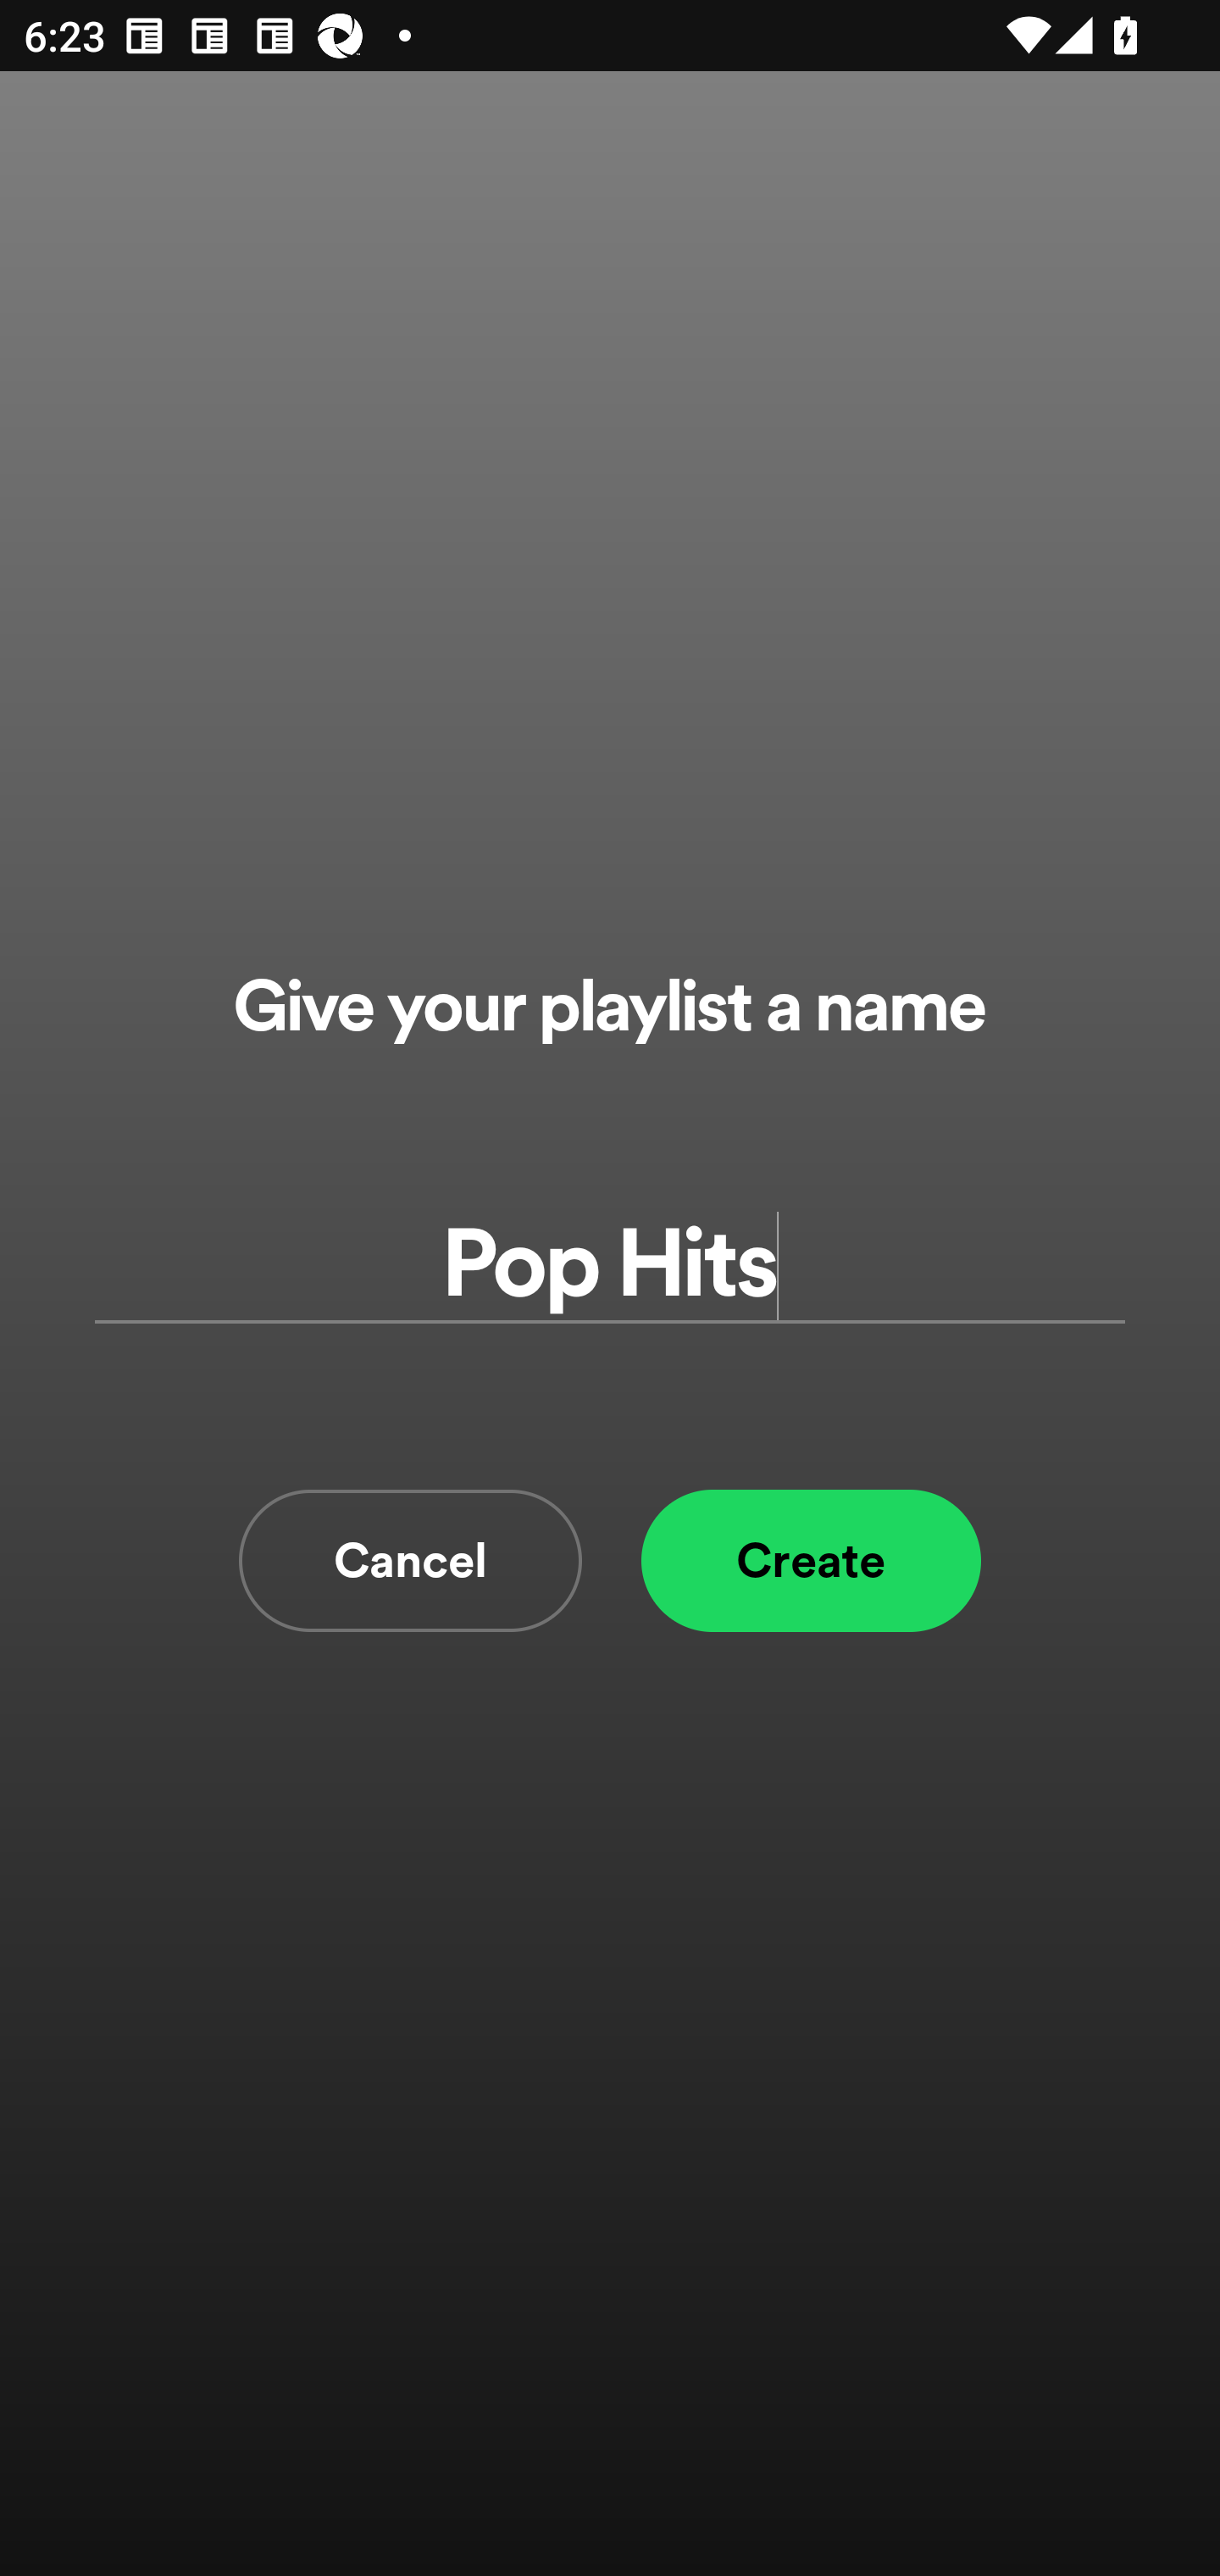 Image resolution: width=1220 pixels, height=2576 pixels. I want to click on Pop Hits Add a playlist name, so click(610, 1264).